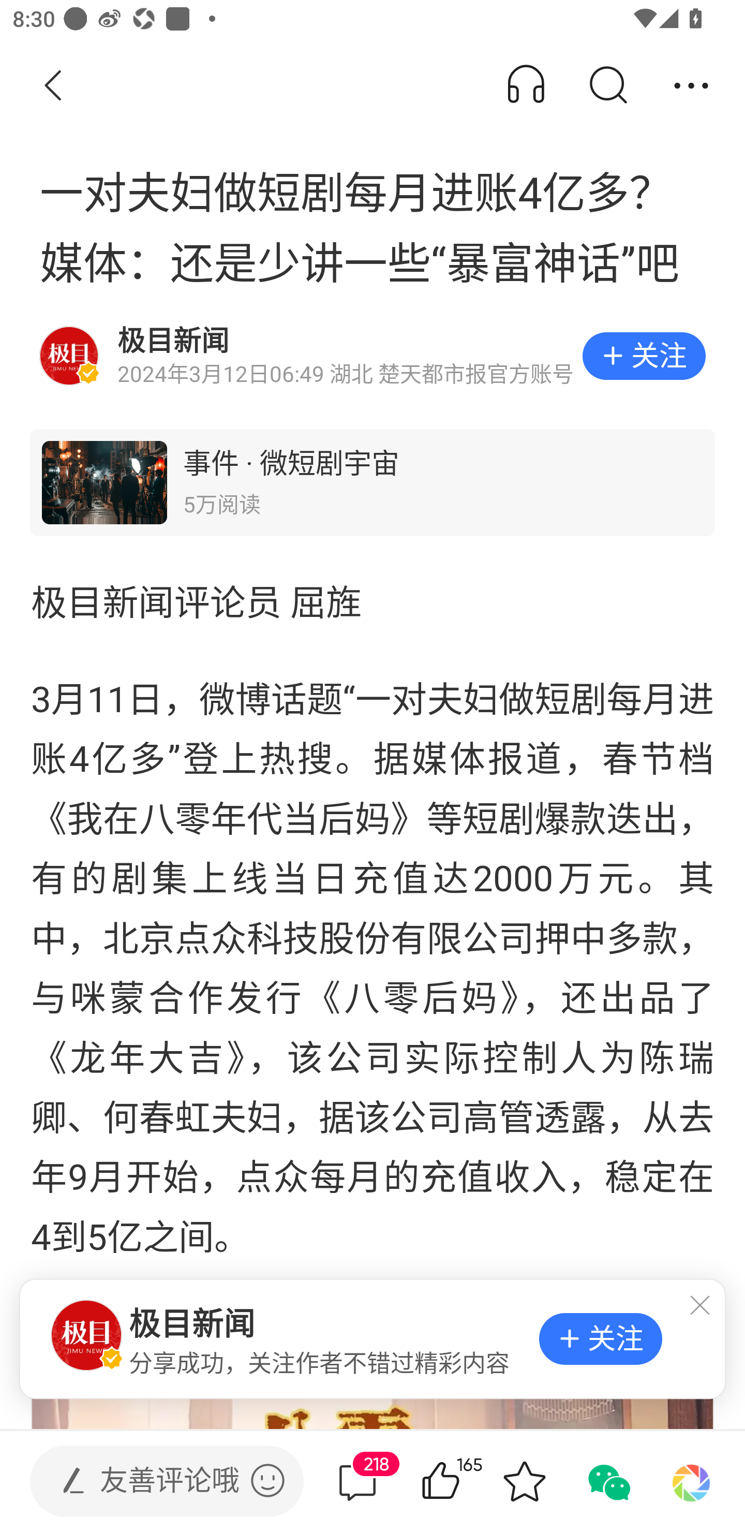 This screenshot has height=1532, width=745. What do you see at coordinates (691, 1481) in the screenshot?
I see `分享到朋友圈` at bounding box center [691, 1481].